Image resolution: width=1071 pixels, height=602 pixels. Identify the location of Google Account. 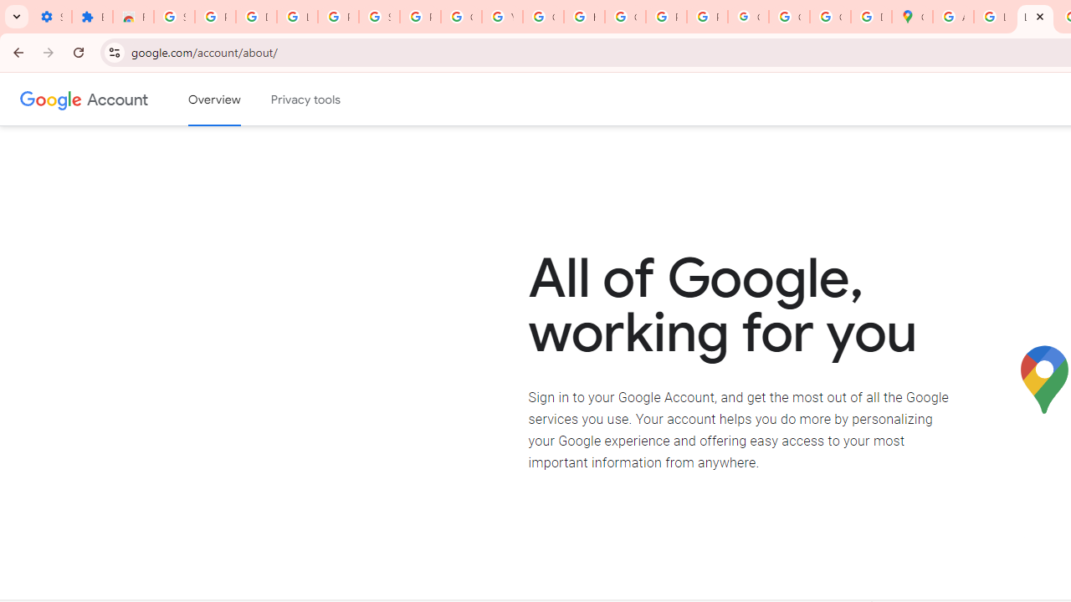
(461, 17).